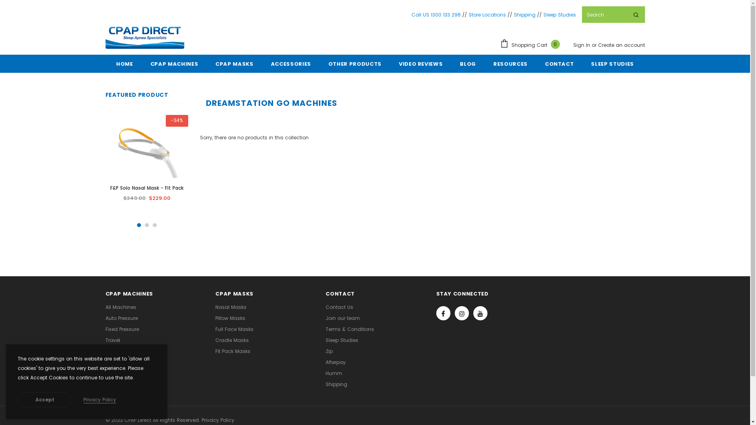 The height and width of the screenshot is (425, 756). Describe the element at coordinates (329, 351) in the screenshot. I see `Zip` at that location.